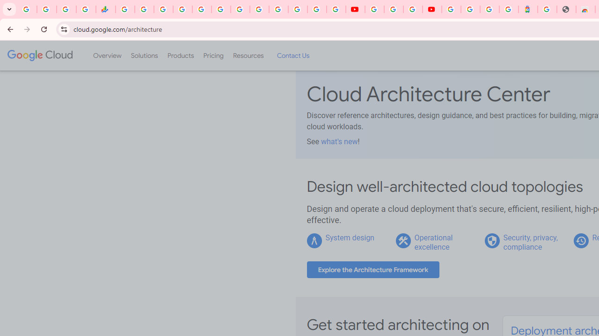 Image resolution: width=599 pixels, height=336 pixels. What do you see at coordinates (259, 9) in the screenshot?
I see `YouTube` at bounding box center [259, 9].